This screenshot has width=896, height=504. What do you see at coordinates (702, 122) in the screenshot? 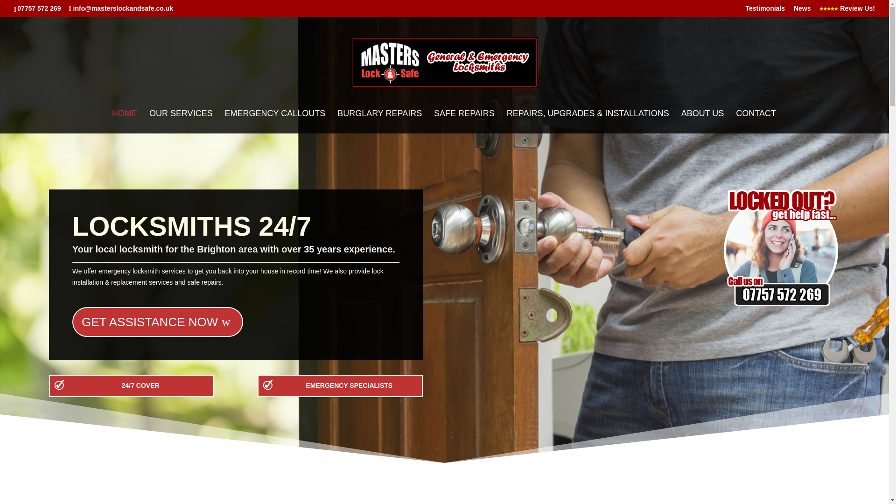
I see `ABOUT US` at bounding box center [702, 122].